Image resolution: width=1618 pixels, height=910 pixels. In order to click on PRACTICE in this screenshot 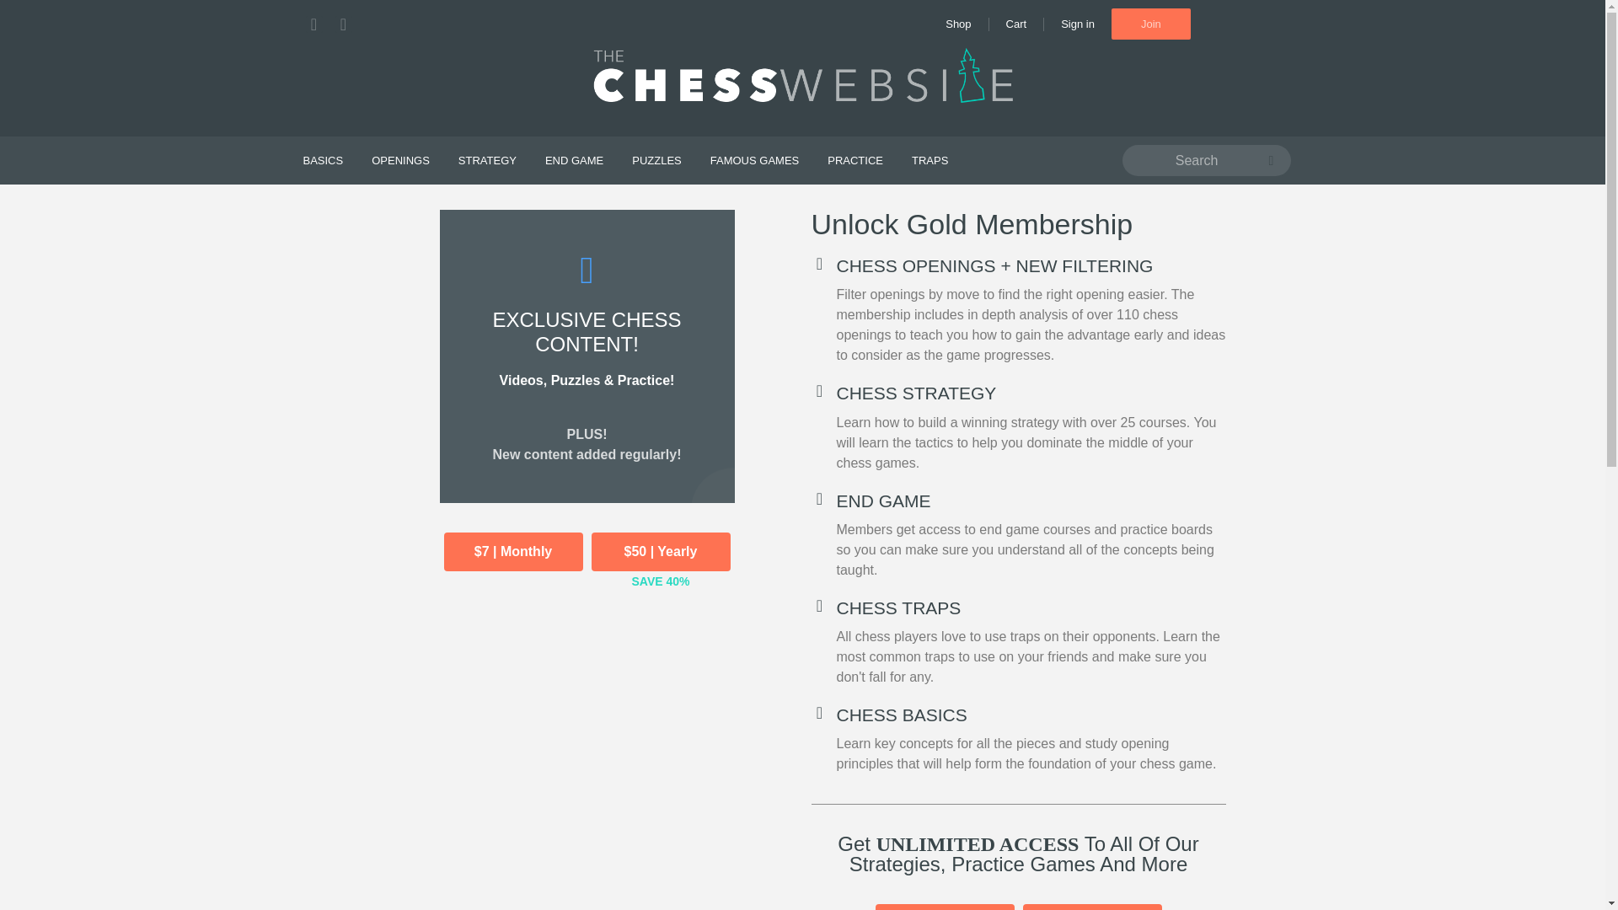, I will do `click(855, 160)`.